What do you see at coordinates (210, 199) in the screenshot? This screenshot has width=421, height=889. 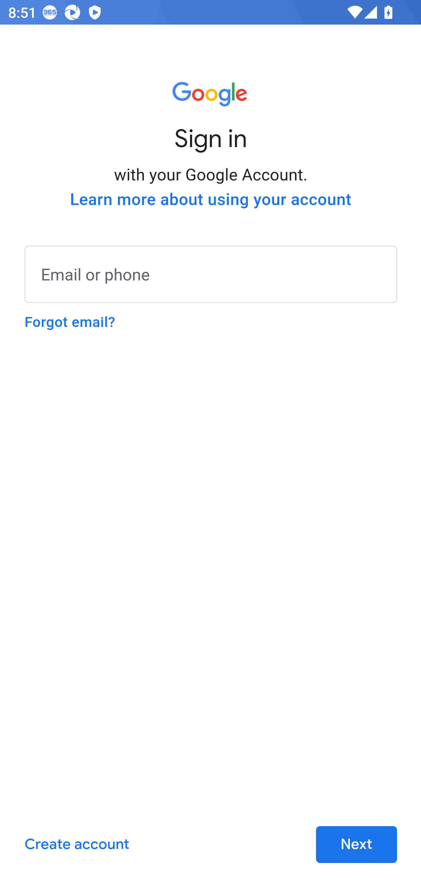 I see `Learn more about using your account` at bounding box center [210, 199].